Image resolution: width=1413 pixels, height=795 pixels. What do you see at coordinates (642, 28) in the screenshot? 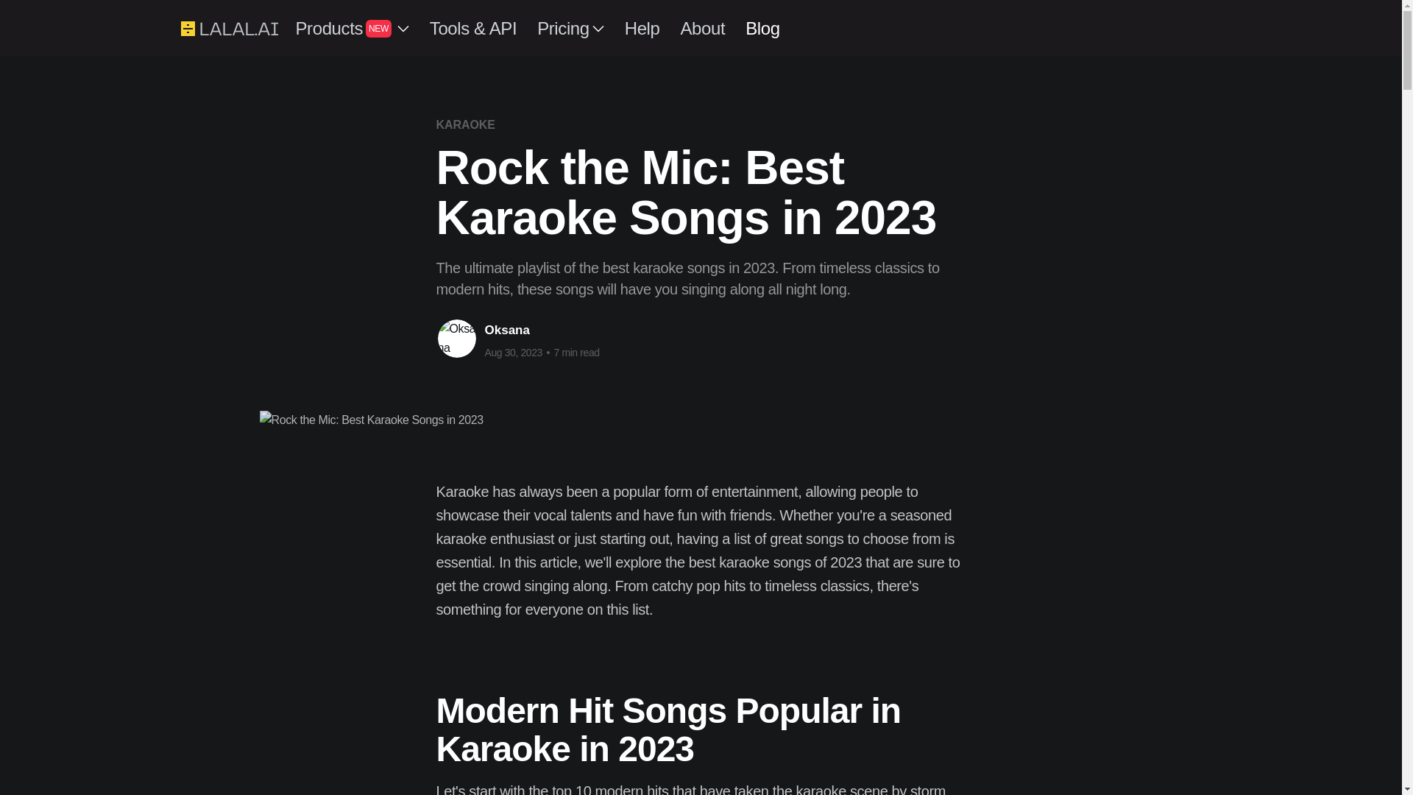
I see `Help` at bounding box center [642, 28].